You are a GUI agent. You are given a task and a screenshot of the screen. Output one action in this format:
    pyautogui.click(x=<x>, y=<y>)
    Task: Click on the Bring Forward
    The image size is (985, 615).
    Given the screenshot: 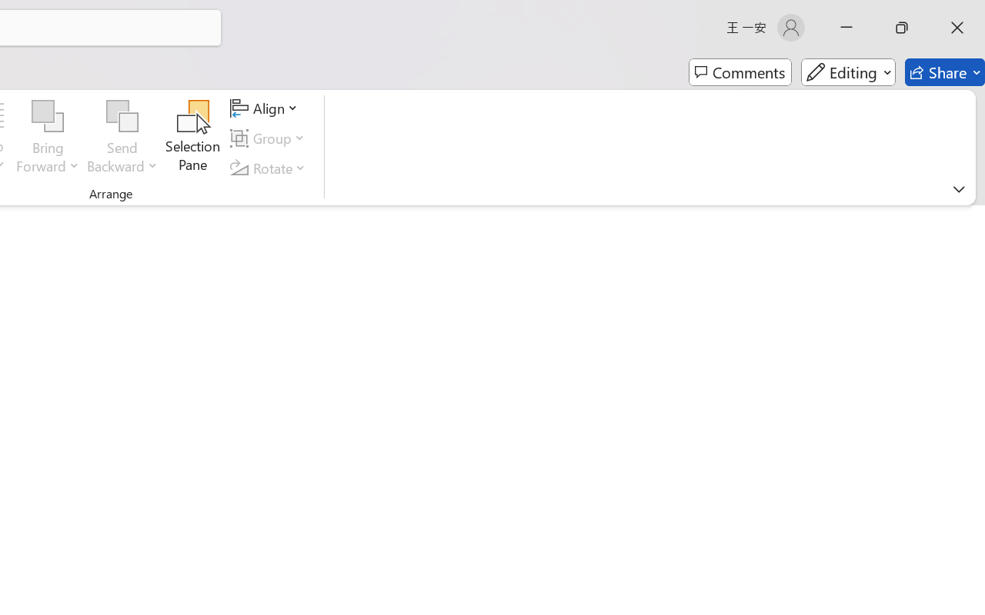 What is the action you would take?
    pyautogui.click(x=48, y=117)
    